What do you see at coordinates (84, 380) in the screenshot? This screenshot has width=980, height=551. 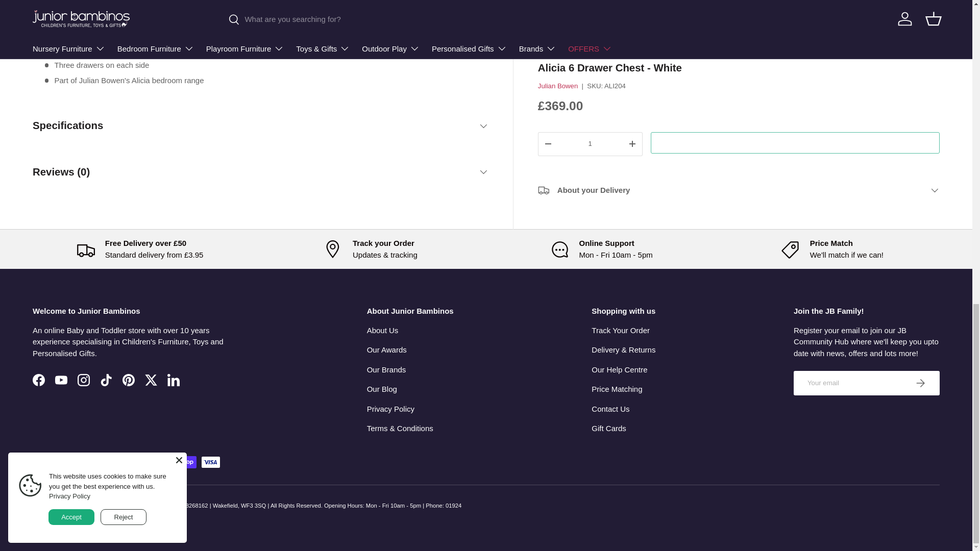 I see `Junior Bambinos on Instagram` at bounding box center [84, 380].